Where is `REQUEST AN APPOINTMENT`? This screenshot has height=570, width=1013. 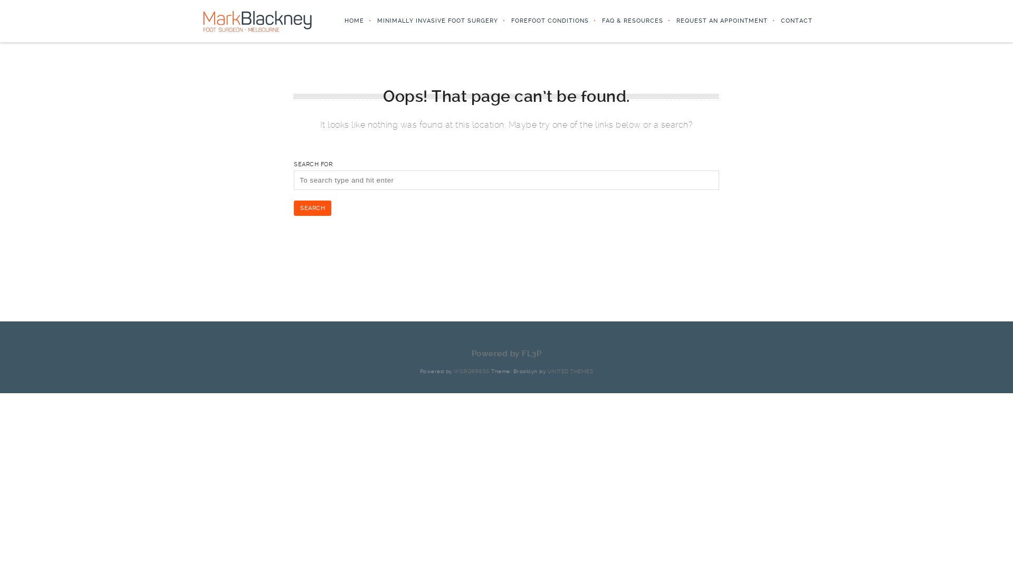 REQUEST AN APPOINTMENT is located at coordinates (715, 21).